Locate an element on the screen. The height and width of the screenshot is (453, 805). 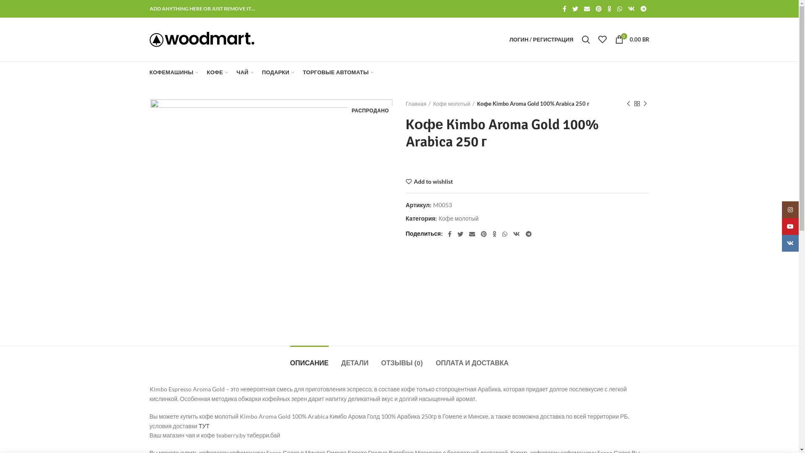
Pinterest is located at coordinates (599, 9).